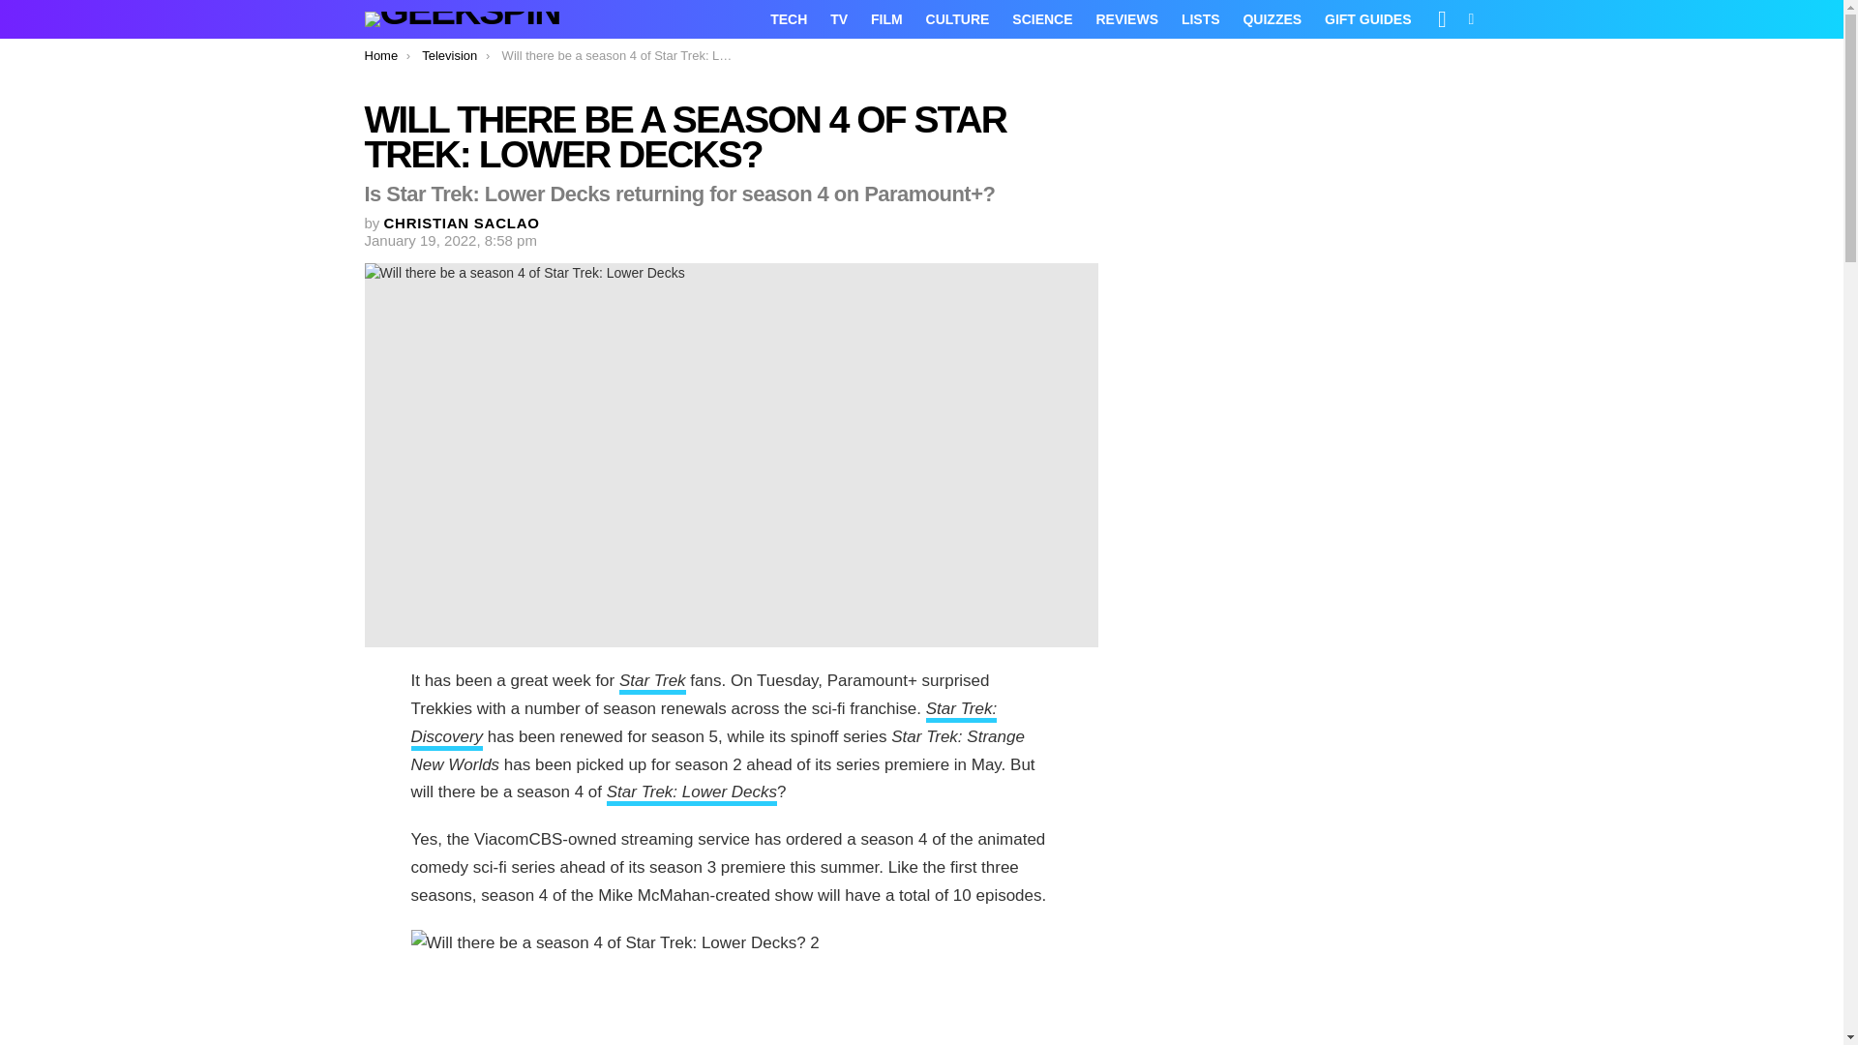 This screenshot has width=1858, height=1045. I want to click on Home, so click(380, 54).